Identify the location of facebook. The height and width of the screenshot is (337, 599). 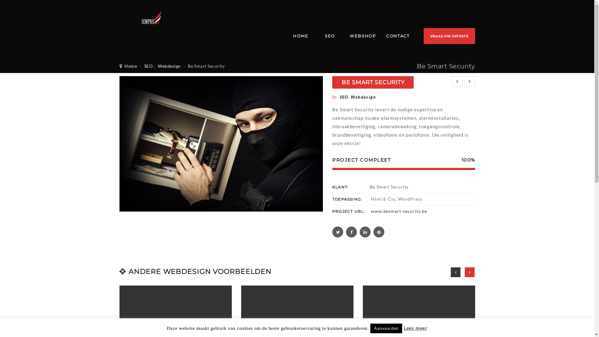
(351, 232).